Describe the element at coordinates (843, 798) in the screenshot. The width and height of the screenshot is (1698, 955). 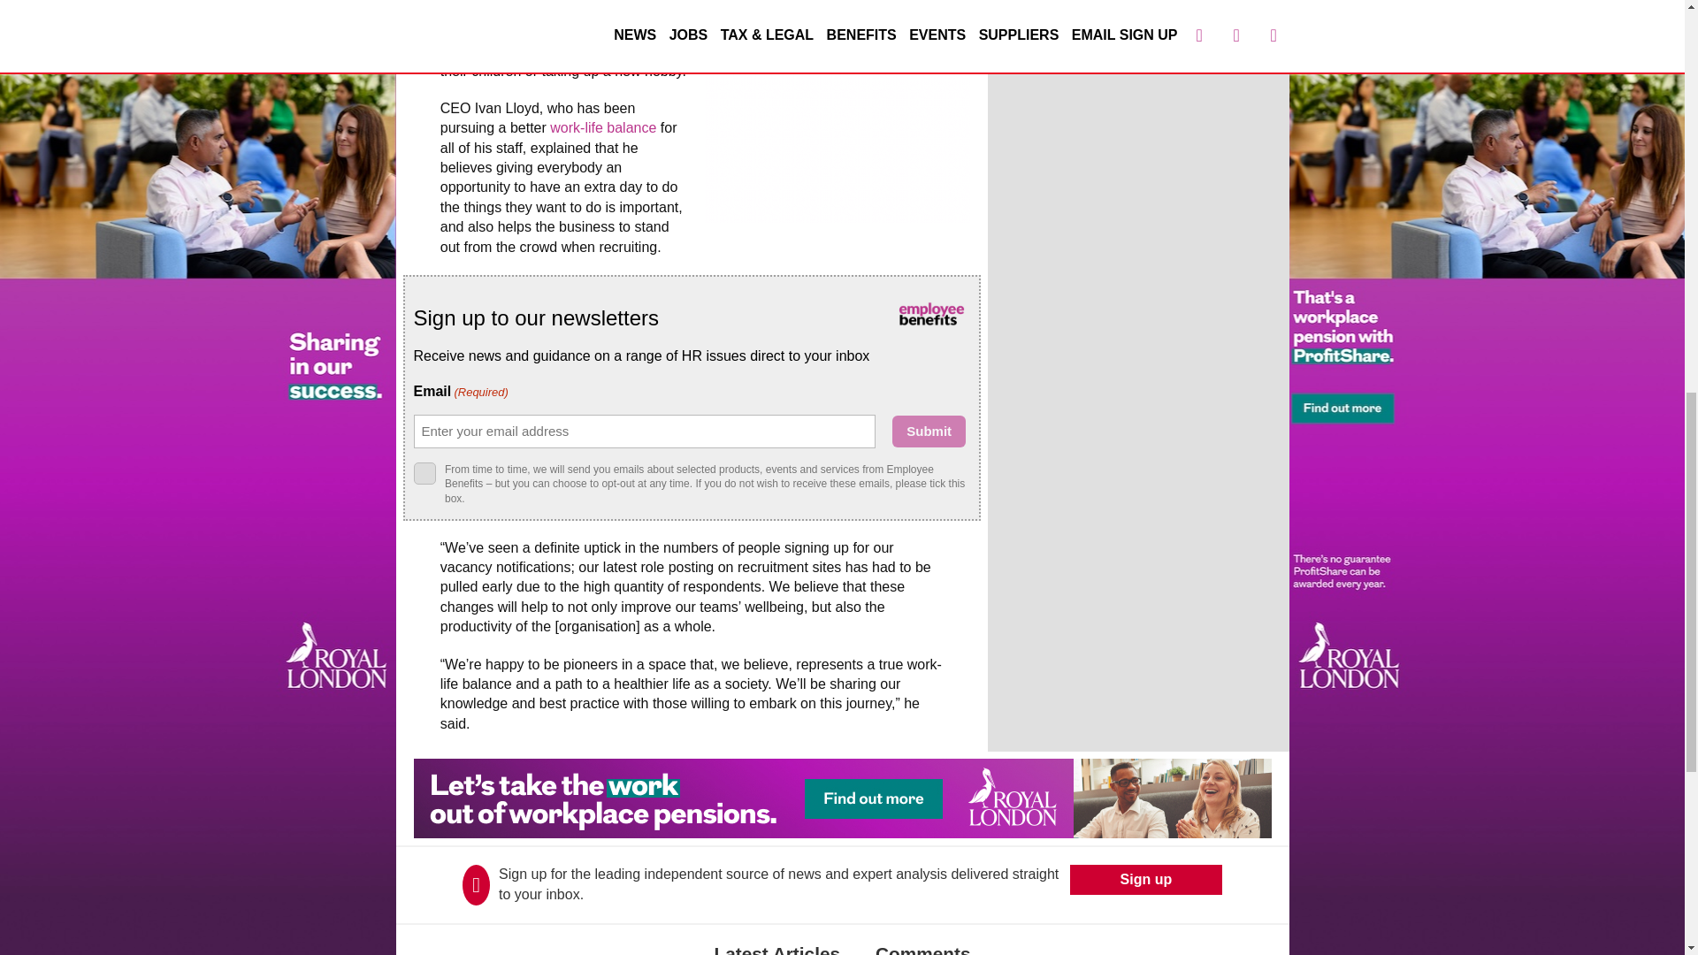
I see `3rd party ad content` at that location.